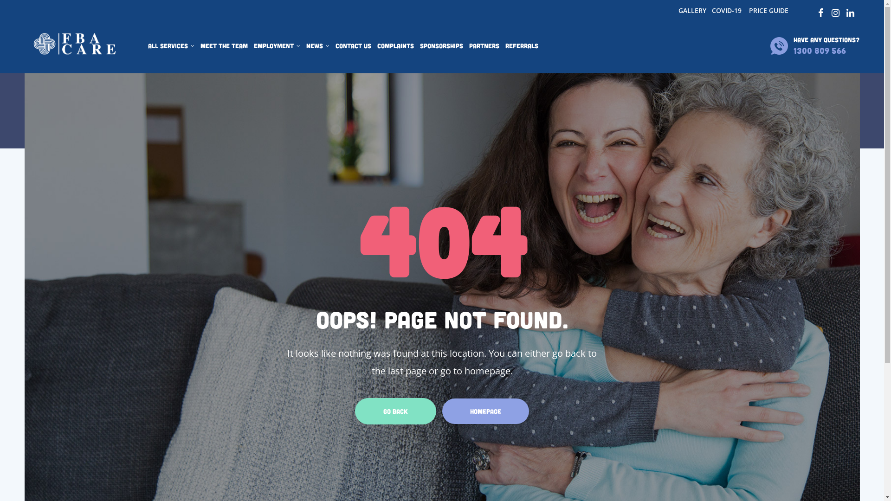 The image size is (891, 501). I want to click on ALL SERVICES, so click(171, 46).